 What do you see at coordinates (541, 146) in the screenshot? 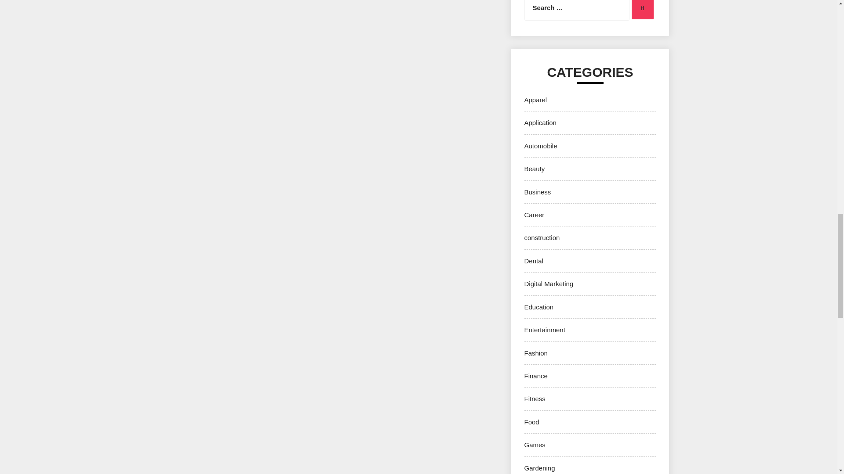
I see `Automobile` at bounding box center [541, 146].